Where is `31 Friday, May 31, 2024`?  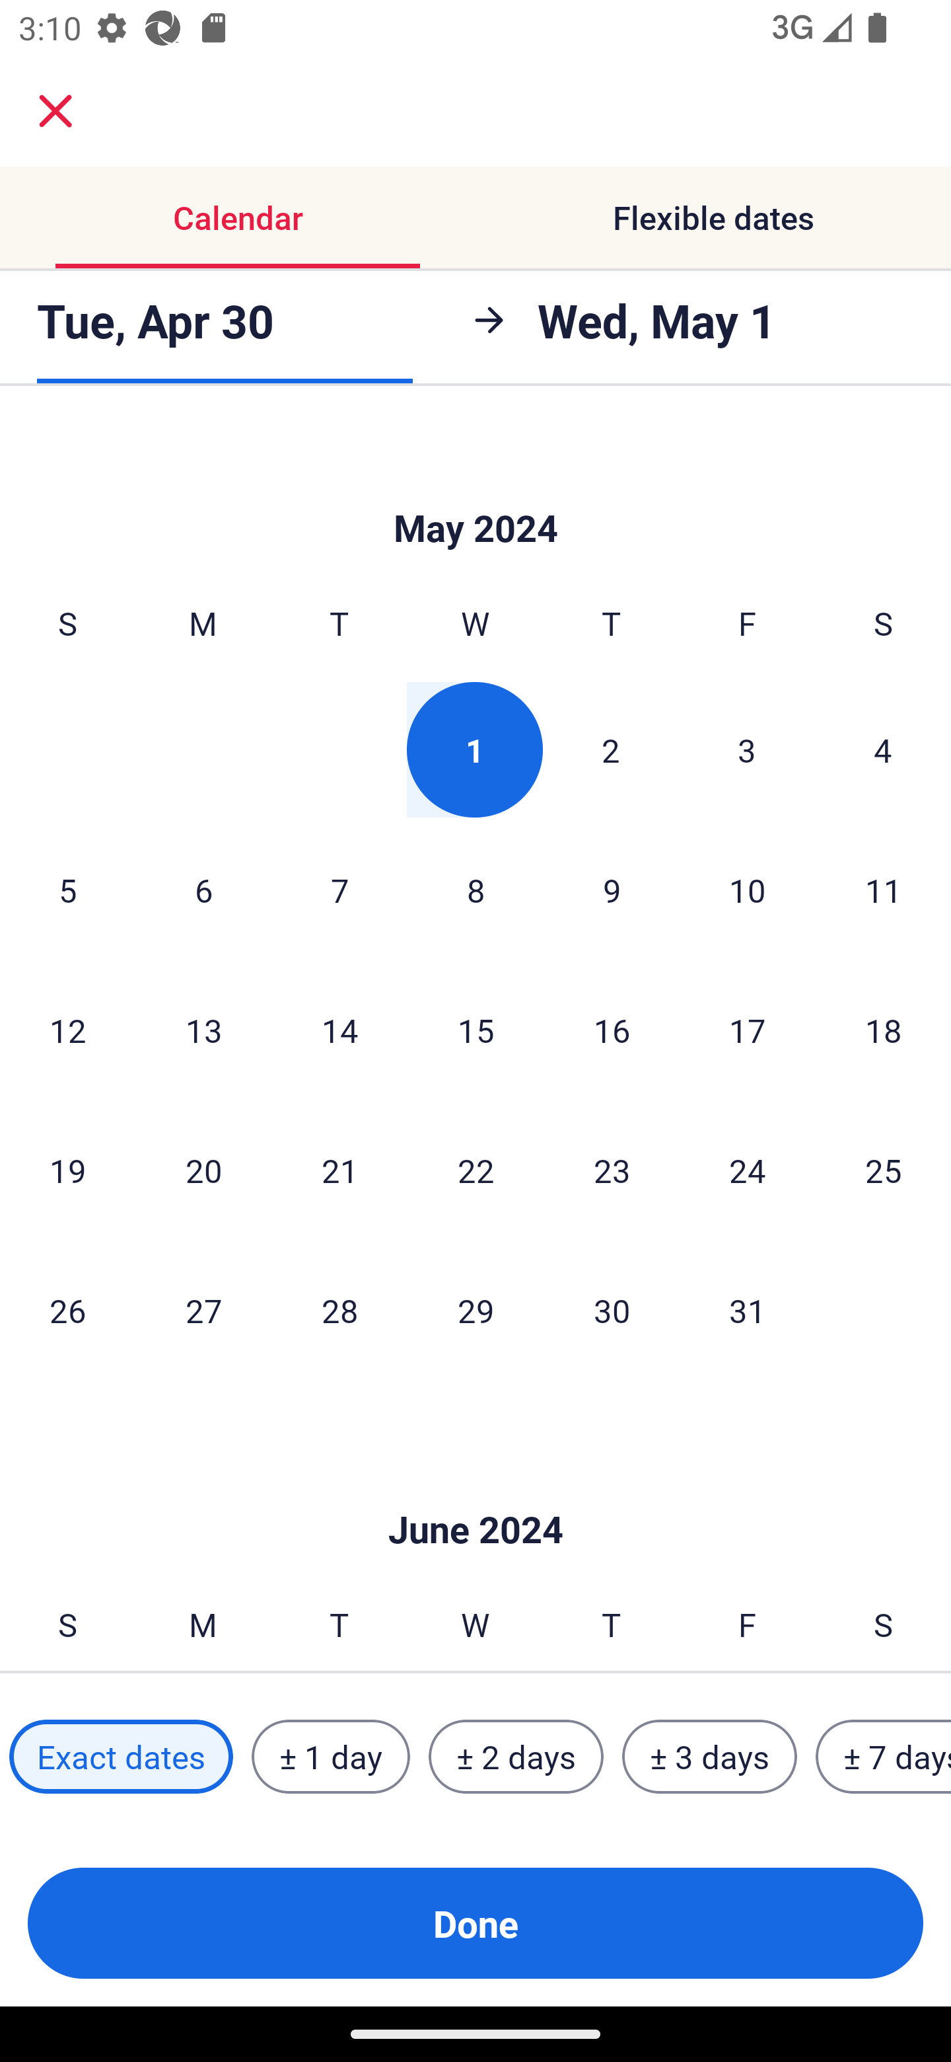
31 Friday, May 31, 2024 is located at coordinates (748, 1310).